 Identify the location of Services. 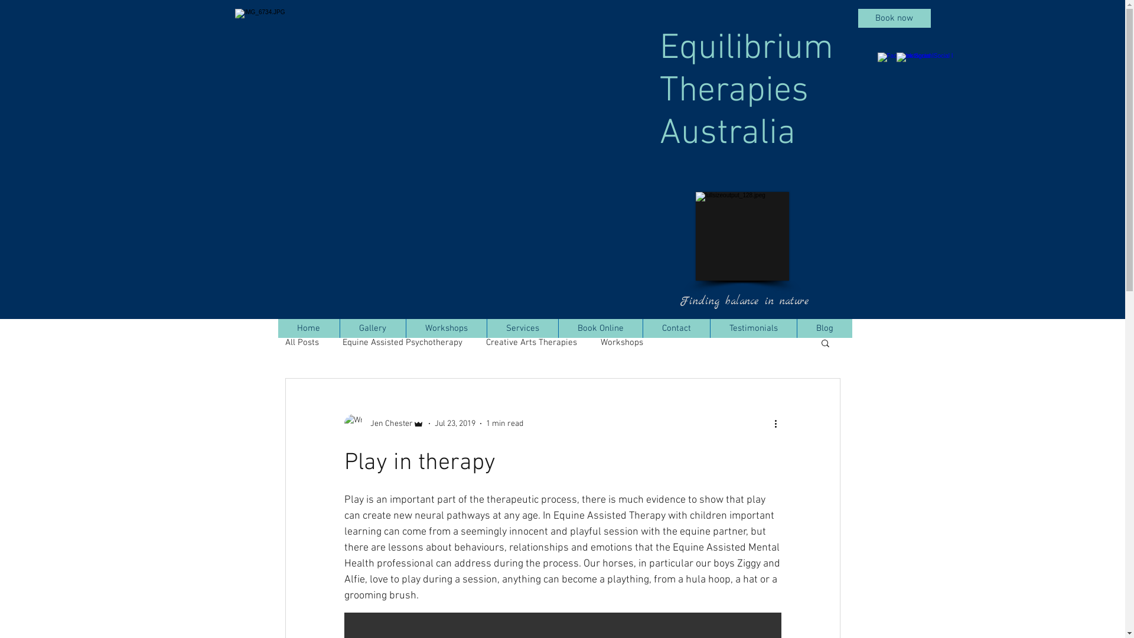
(522, 328).